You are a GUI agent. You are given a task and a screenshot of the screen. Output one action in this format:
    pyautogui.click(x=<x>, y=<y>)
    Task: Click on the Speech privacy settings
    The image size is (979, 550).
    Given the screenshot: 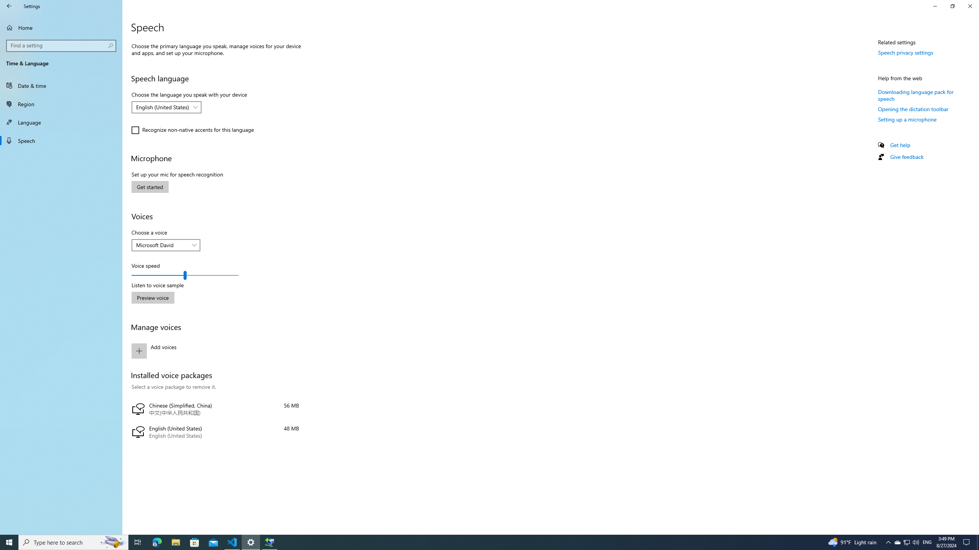 What is the action you would take?
    pyautogui.click(x=906, y=52)
    